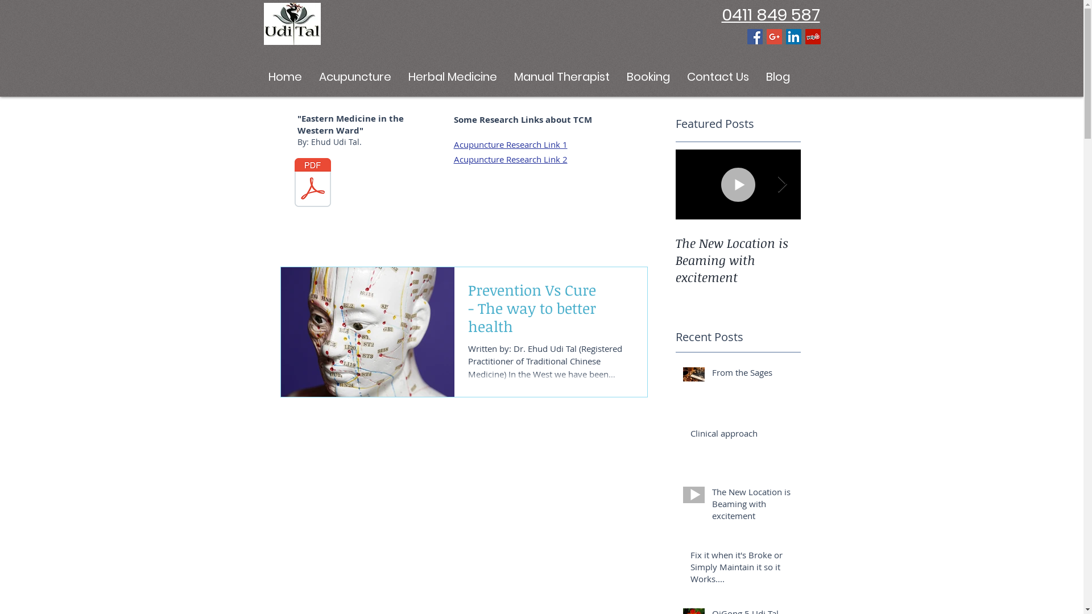  Describe the element at coordinates (551, 312) in the screenshot. I see `Prevention Vs Cure - The way to better health` at that location.